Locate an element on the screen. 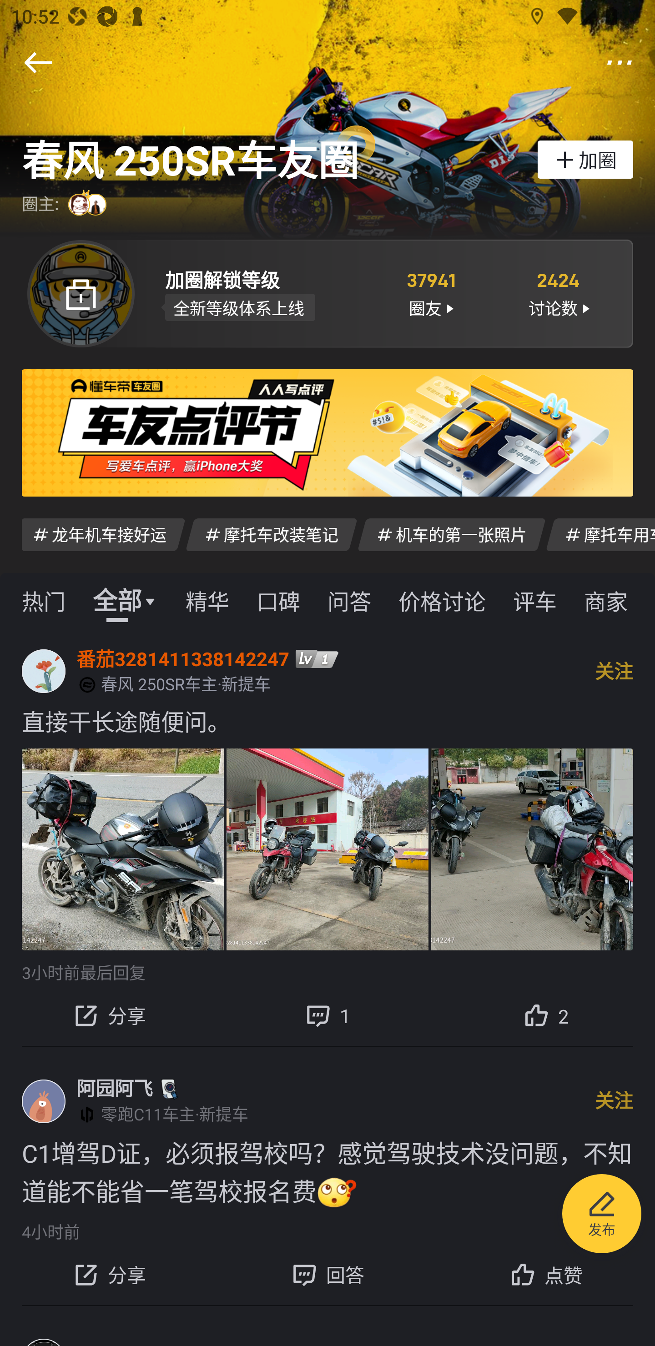 The image size is (655, 1346). 2424 讨论数 is located at coordinates (559, 293).